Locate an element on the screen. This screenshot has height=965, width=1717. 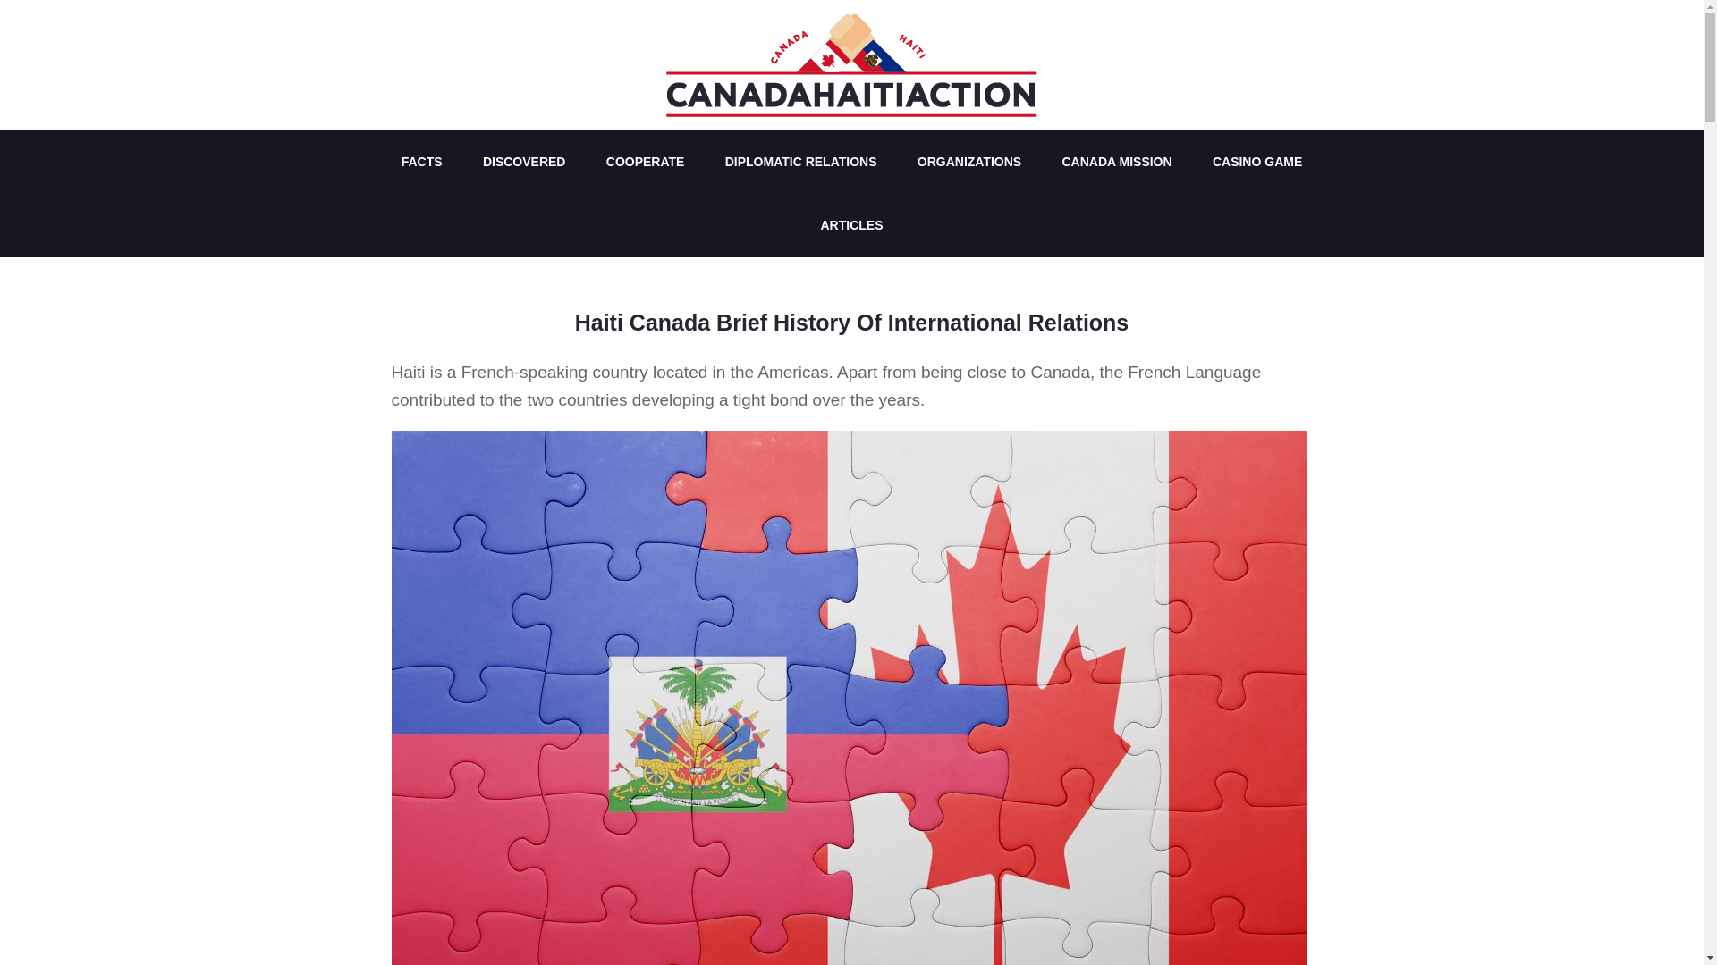
DISCOVERED is located at coordinates (524, 162).